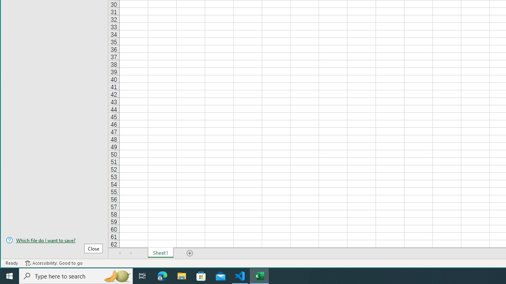 The image size is (506, 284). What do you see at coordinates (190, 253) in the screenshot?
I see `Add Sheet` at bounding box center [190, 253].